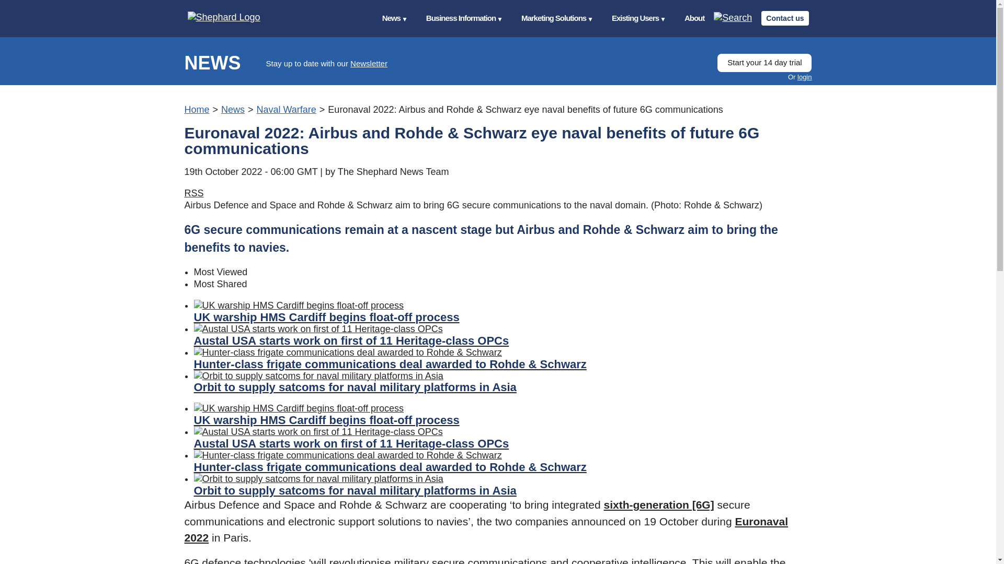 Image resolution: width=1004 pixels, height=564 pixels. Describe the element at coordinates (784, 18) in the screenshot. I see `Contact us` at that location.